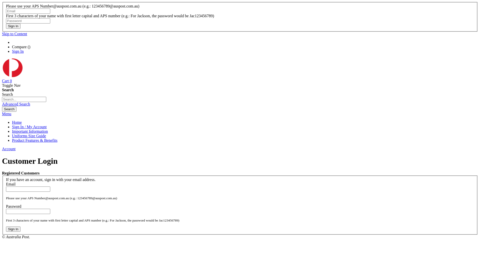 This screenshot has width=480, height=270. What do you see at coordinates (9, 149) in the screenshot?
I see `Account` at bounding box center [9, 149].